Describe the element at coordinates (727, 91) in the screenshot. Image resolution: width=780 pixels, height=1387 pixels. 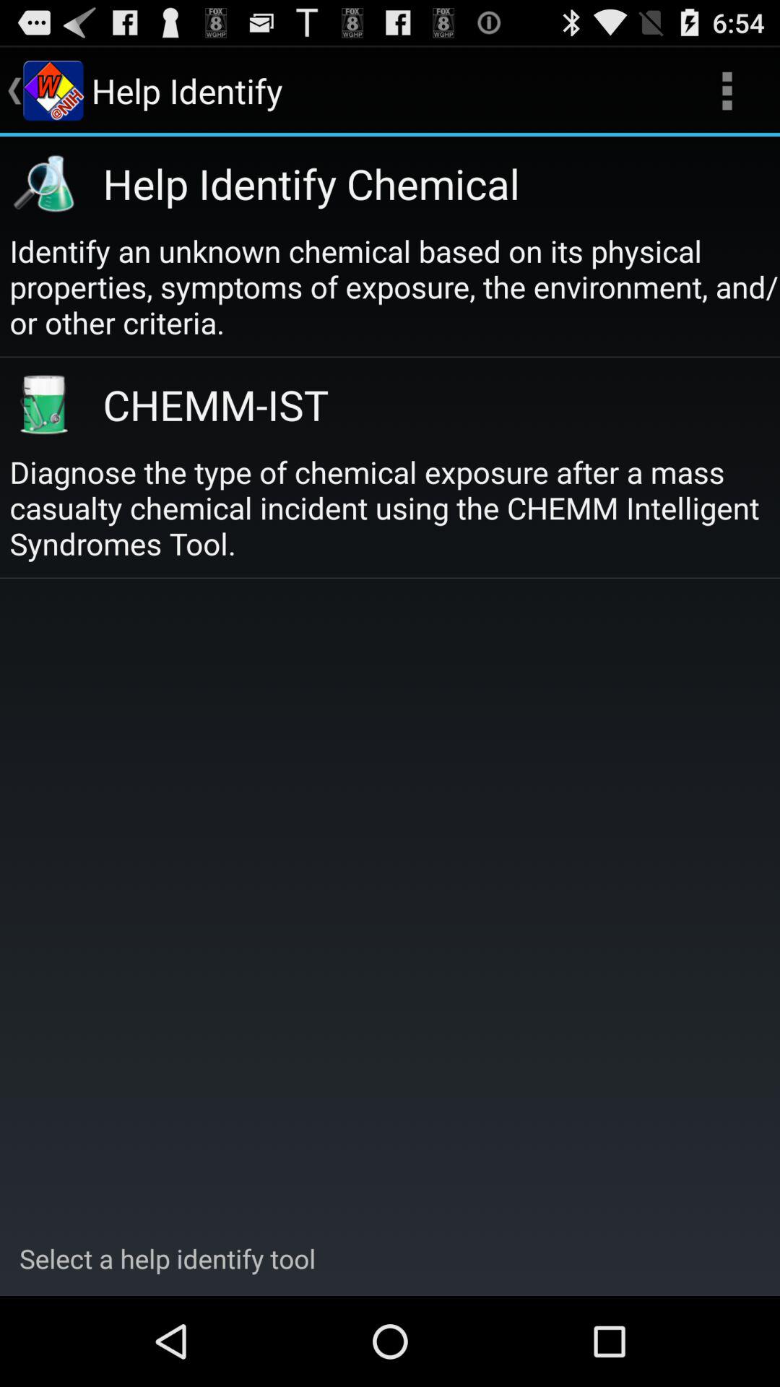
I see `click icon next to help identify item` at that location.